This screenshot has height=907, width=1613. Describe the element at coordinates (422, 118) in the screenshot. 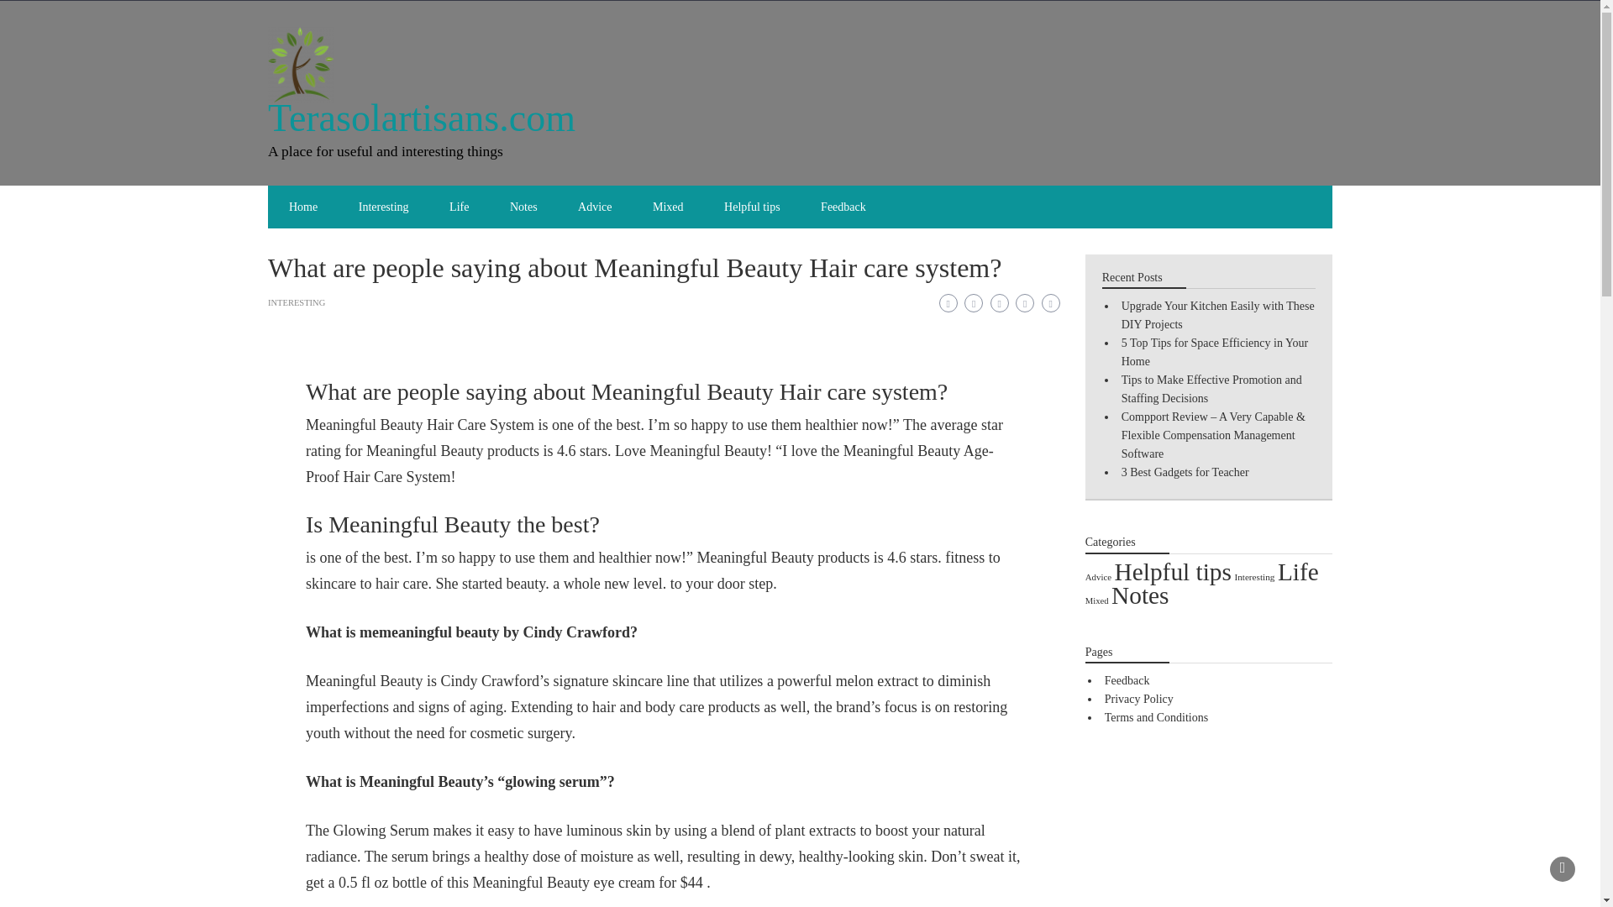

I see `Terasolartisans.com` at that location.